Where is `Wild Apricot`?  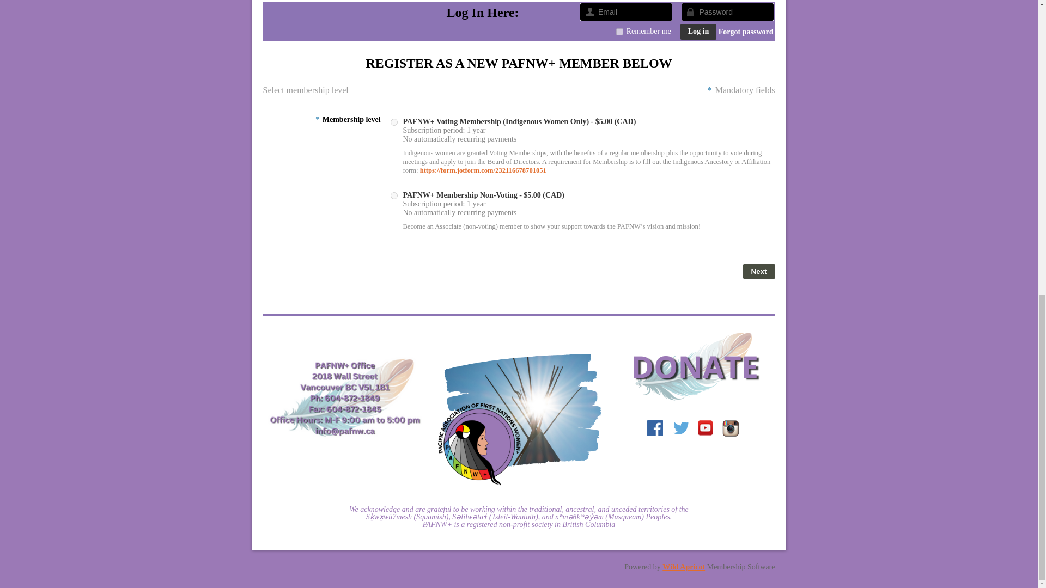 Wild Apricot is located at coordinates (683, 566).